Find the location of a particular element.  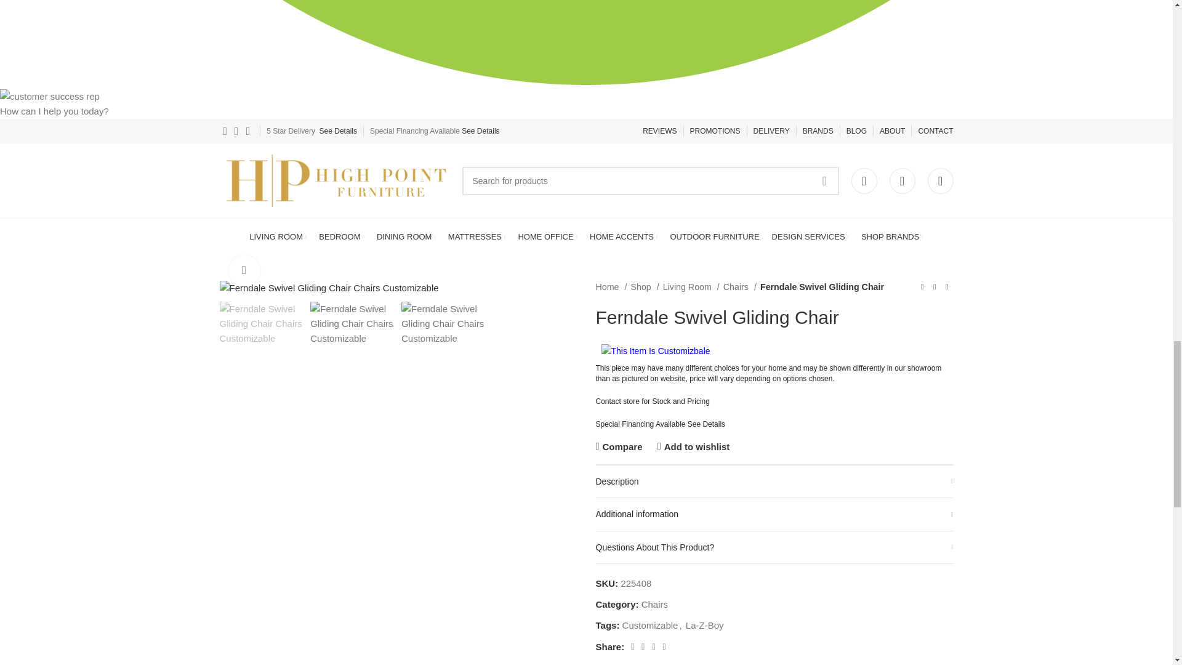

See Details is located at coordinates (337, 131).